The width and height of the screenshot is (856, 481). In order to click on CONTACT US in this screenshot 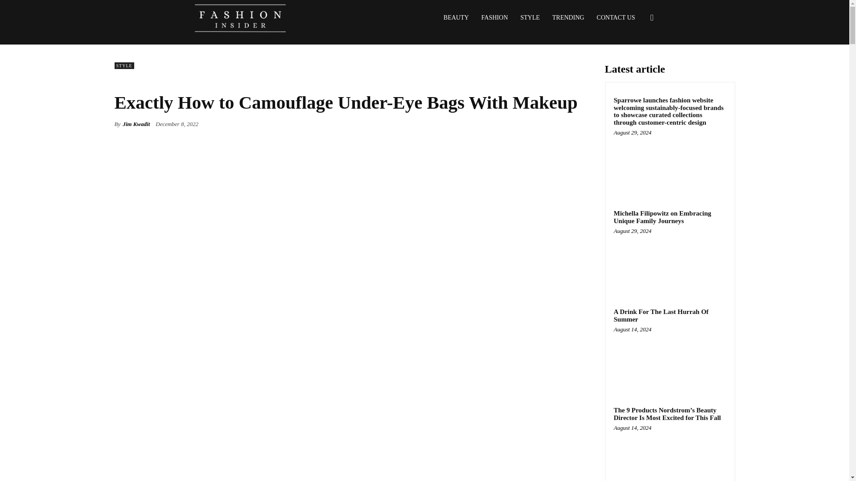, I will do `click(616, 18)`.